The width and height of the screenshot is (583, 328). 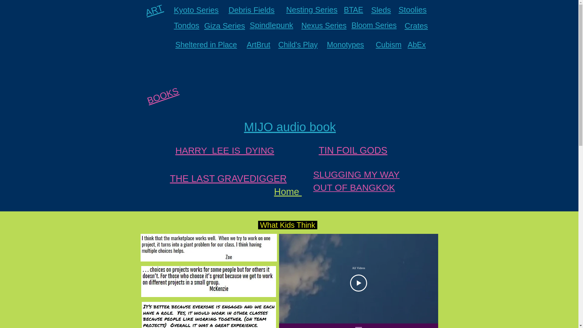 What do you see at coordinates (290, 127) in the screenshot?
I see `MIJO audio book` at bounding box center [290, 127].